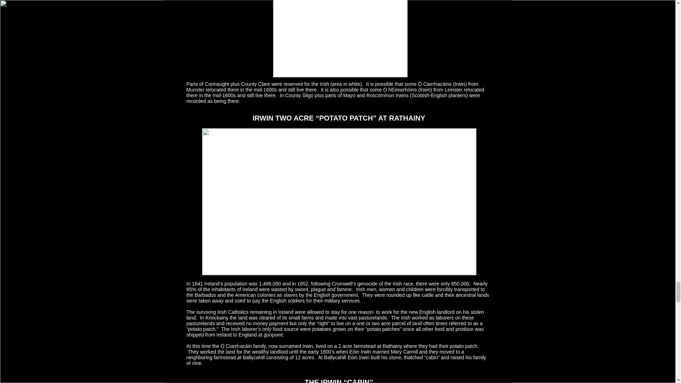  Describe the element at coordinates (340, 39) in the screenshot. I see `IMG-Chapter9T.jpg` at that location.